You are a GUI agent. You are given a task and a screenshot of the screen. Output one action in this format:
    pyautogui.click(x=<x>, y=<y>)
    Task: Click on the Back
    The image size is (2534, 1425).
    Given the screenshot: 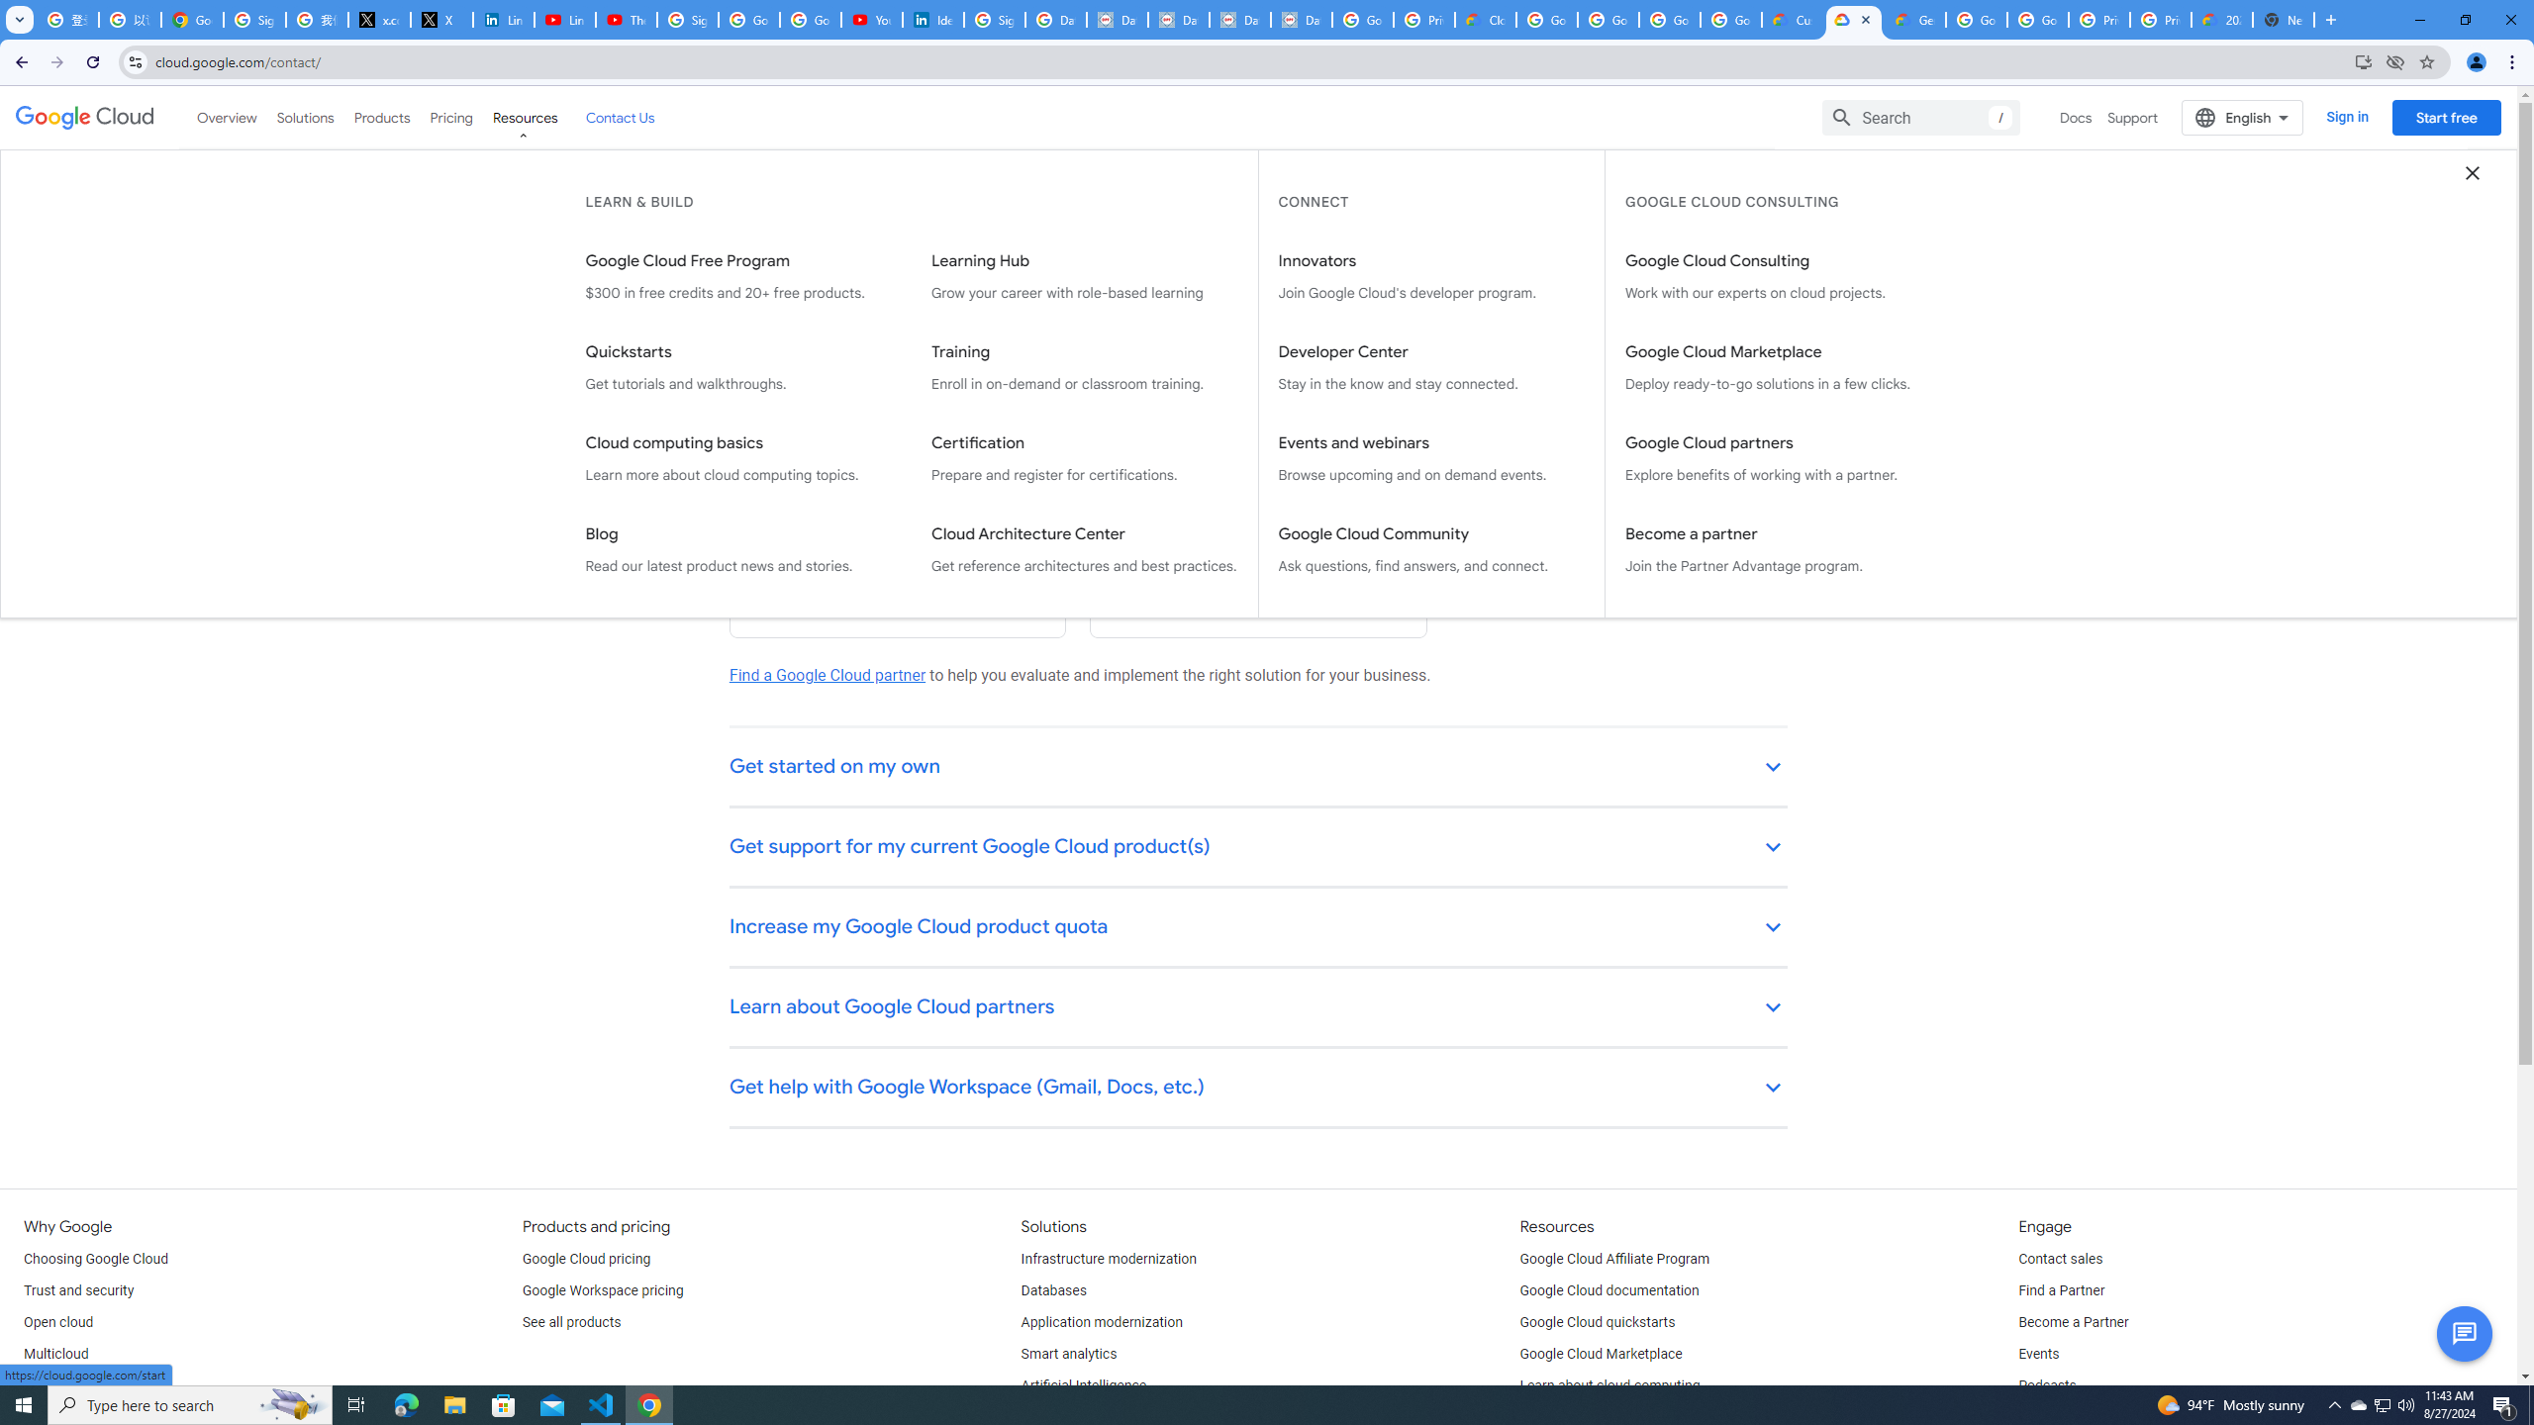 What is the action you would take?
    pyautogui.click(x=19, y=62)
    